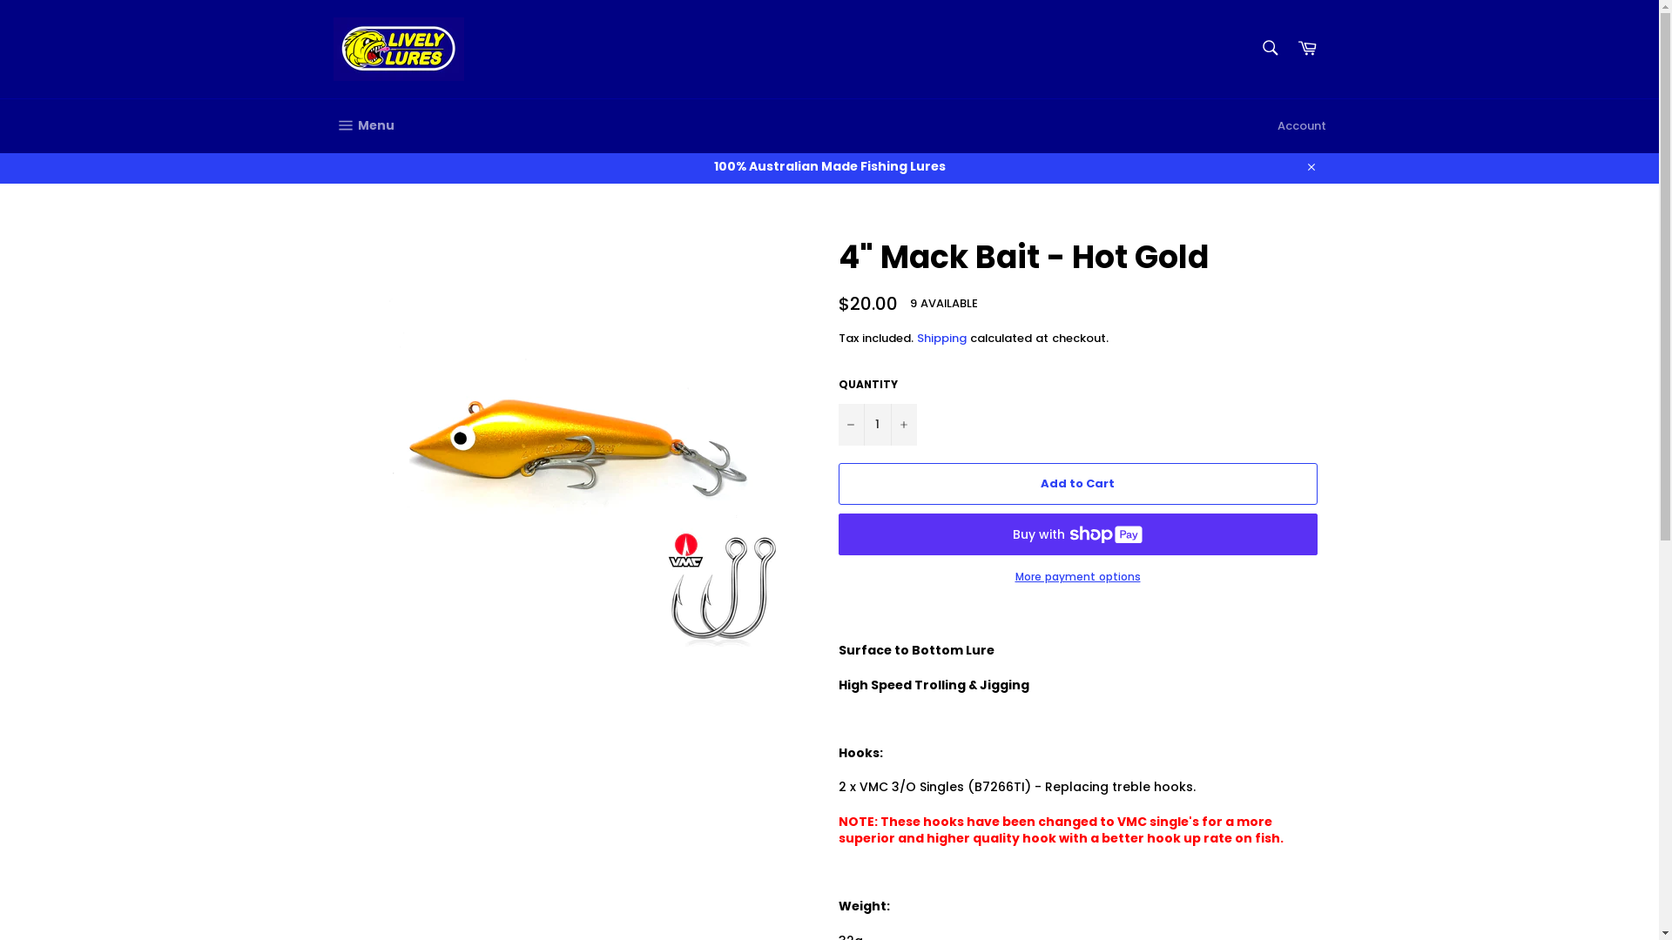 The height and width of the screenshot is (940, 1672). Describe the element at coordinates (1077, 484) in the screenshot. I see `Add to Cart` at that location.